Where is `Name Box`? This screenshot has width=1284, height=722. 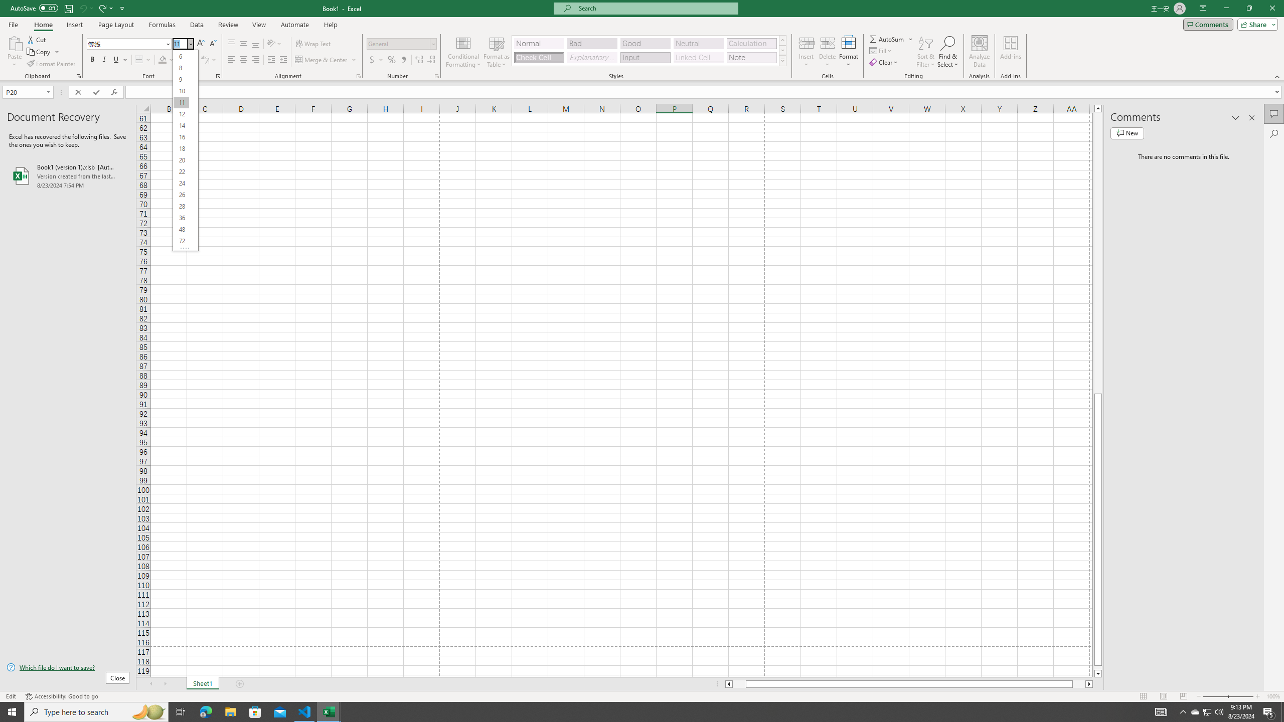
Name Box is located at coordinates (27, 92).